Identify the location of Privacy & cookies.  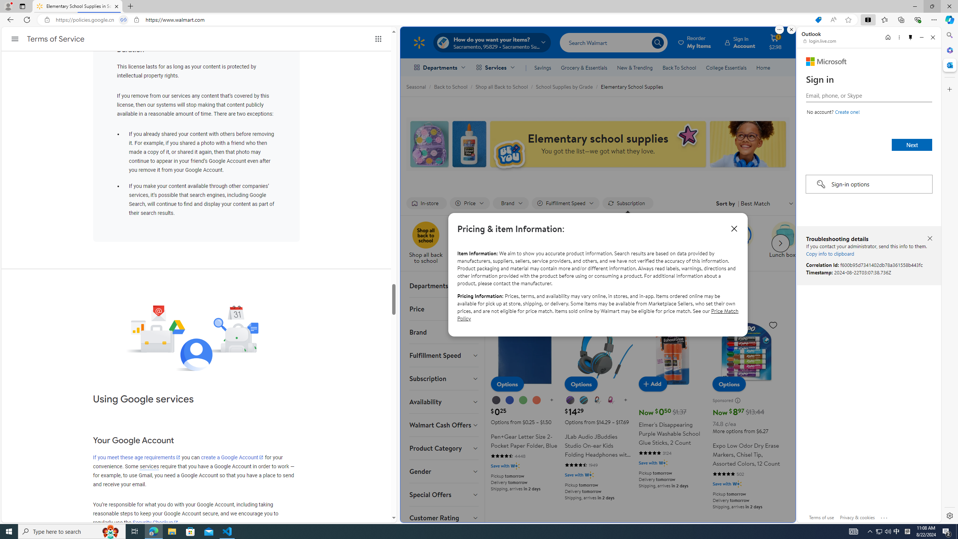
(857, 517).